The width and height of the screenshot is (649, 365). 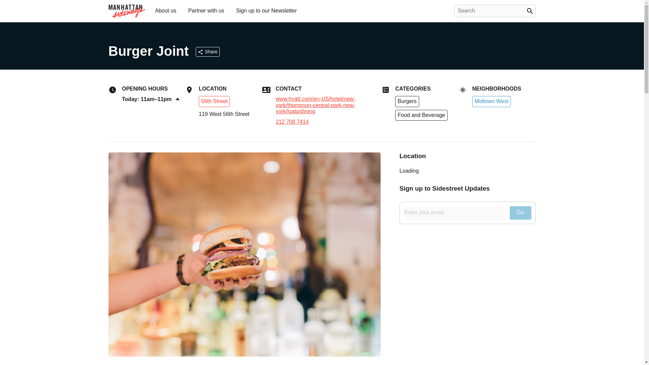 What do you see at coordinates (521, 213) in the screenshot?
I see `Go` at bounding box center [521, 213].